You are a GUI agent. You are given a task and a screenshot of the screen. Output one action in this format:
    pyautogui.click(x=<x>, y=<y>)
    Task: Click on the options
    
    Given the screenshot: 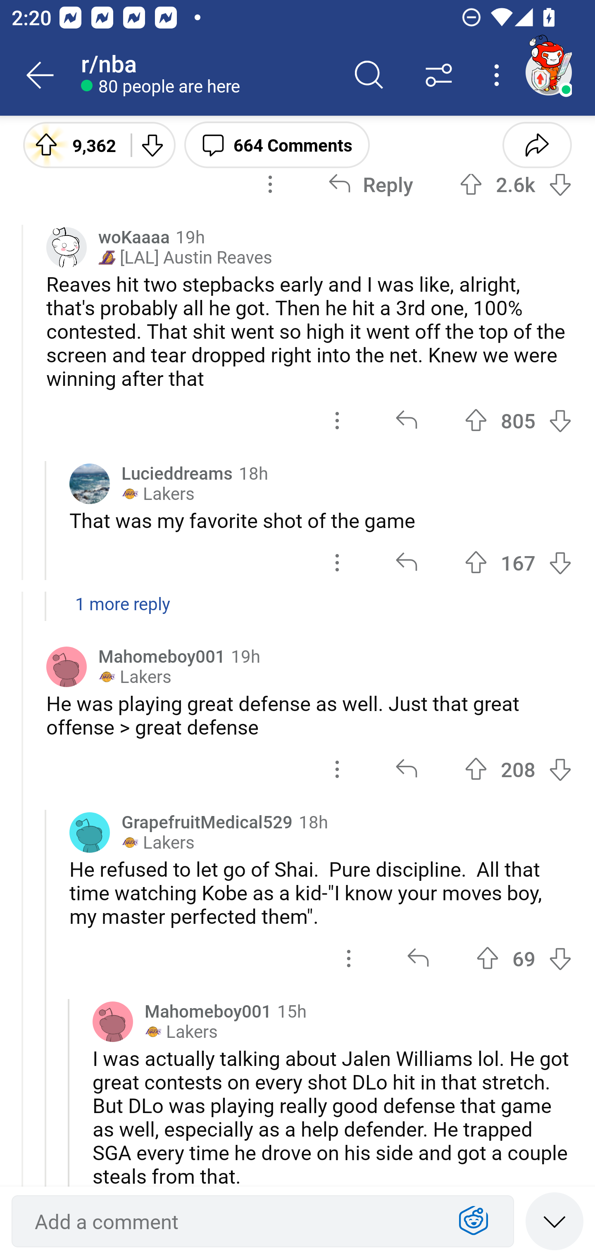 What is the action you would take?
    pyautogui.click(x=337, y=563)
    